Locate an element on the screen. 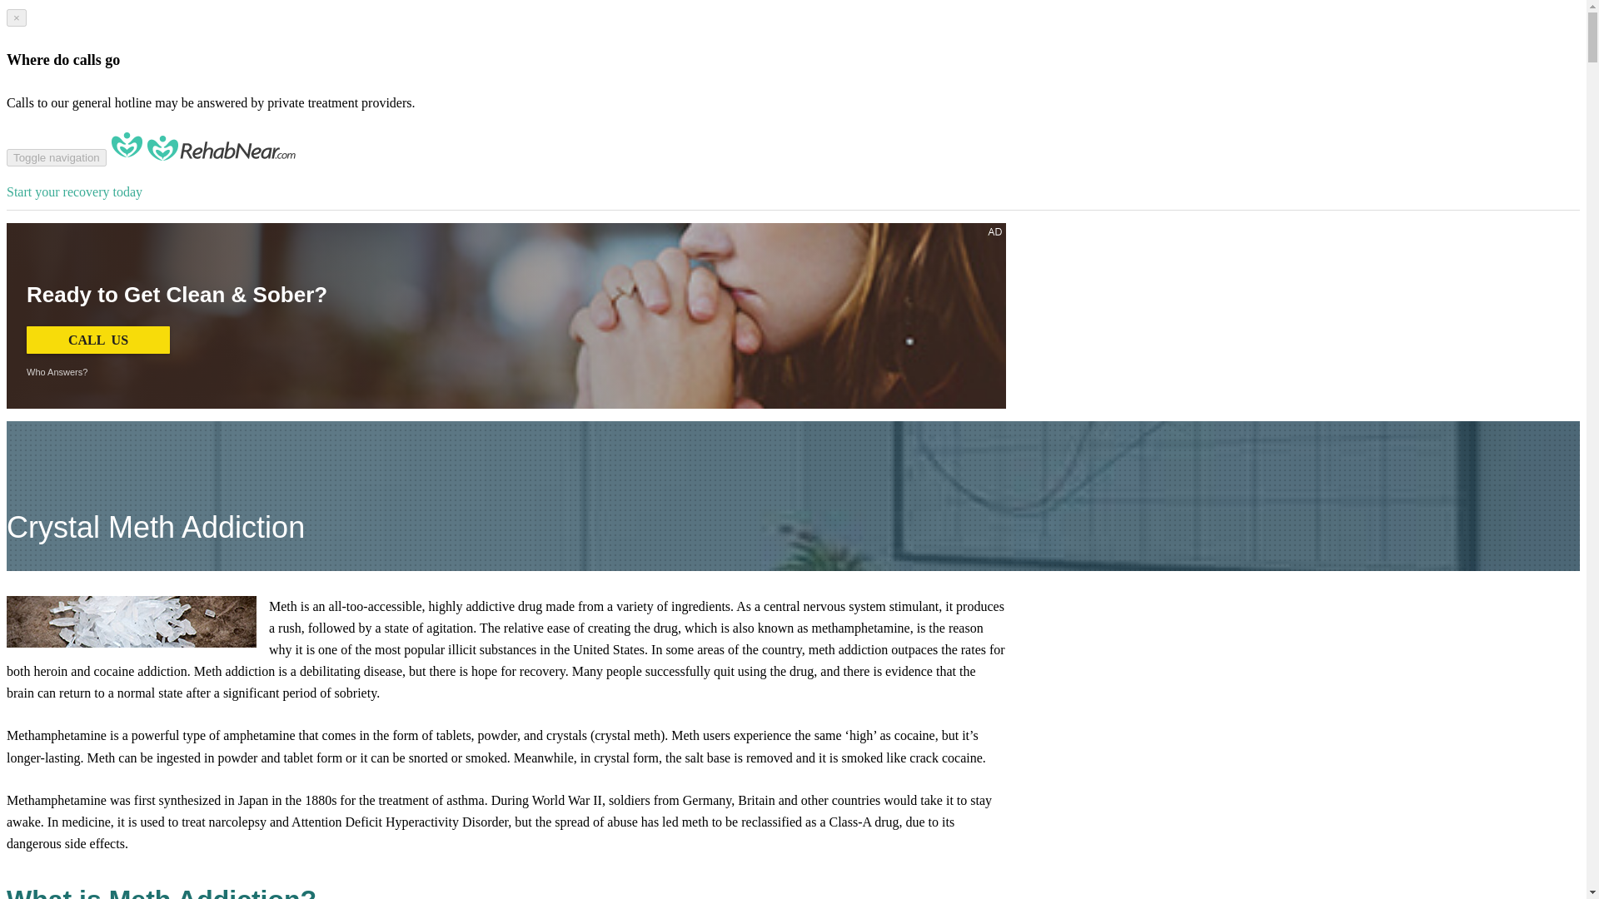 This screenshot has width=1599, height=899. Toggle navigation is located at coordinates (57, 157).